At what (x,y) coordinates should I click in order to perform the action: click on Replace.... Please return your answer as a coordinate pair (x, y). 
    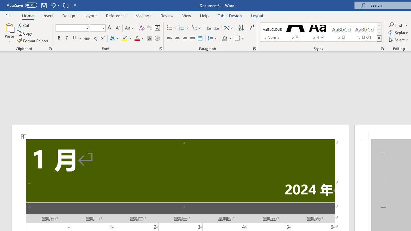
    Looking at the image, I should click on (399, 33).